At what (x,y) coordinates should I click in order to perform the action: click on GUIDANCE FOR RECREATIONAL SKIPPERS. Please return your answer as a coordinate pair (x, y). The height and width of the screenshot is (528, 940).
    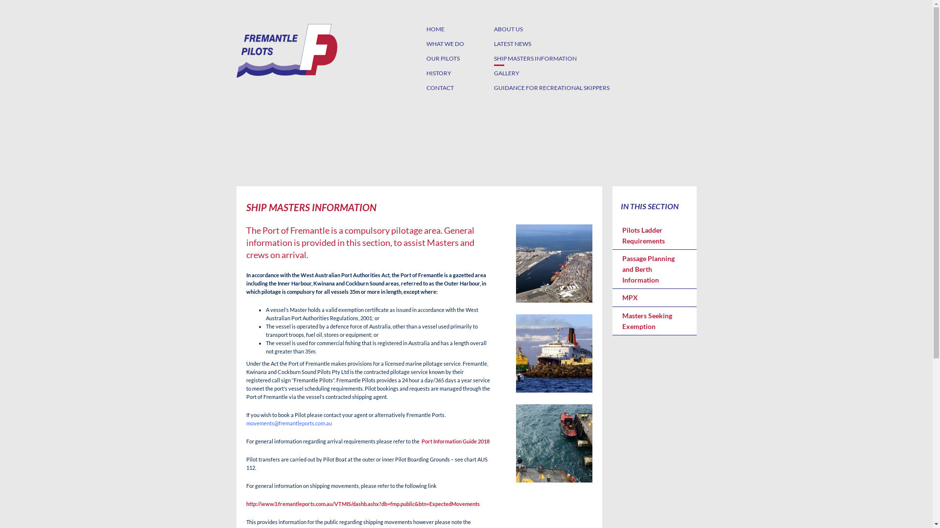
    Looking at the image, I should click on (551, 88).